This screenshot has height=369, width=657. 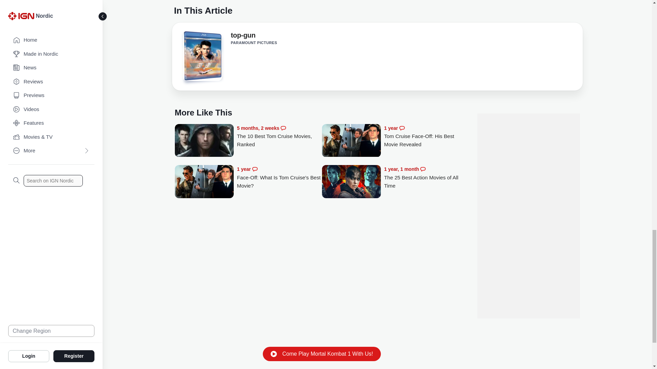 I want to click on The 10 Best Tom Cruise Movies, Ranked, so click(x=279, y=136).